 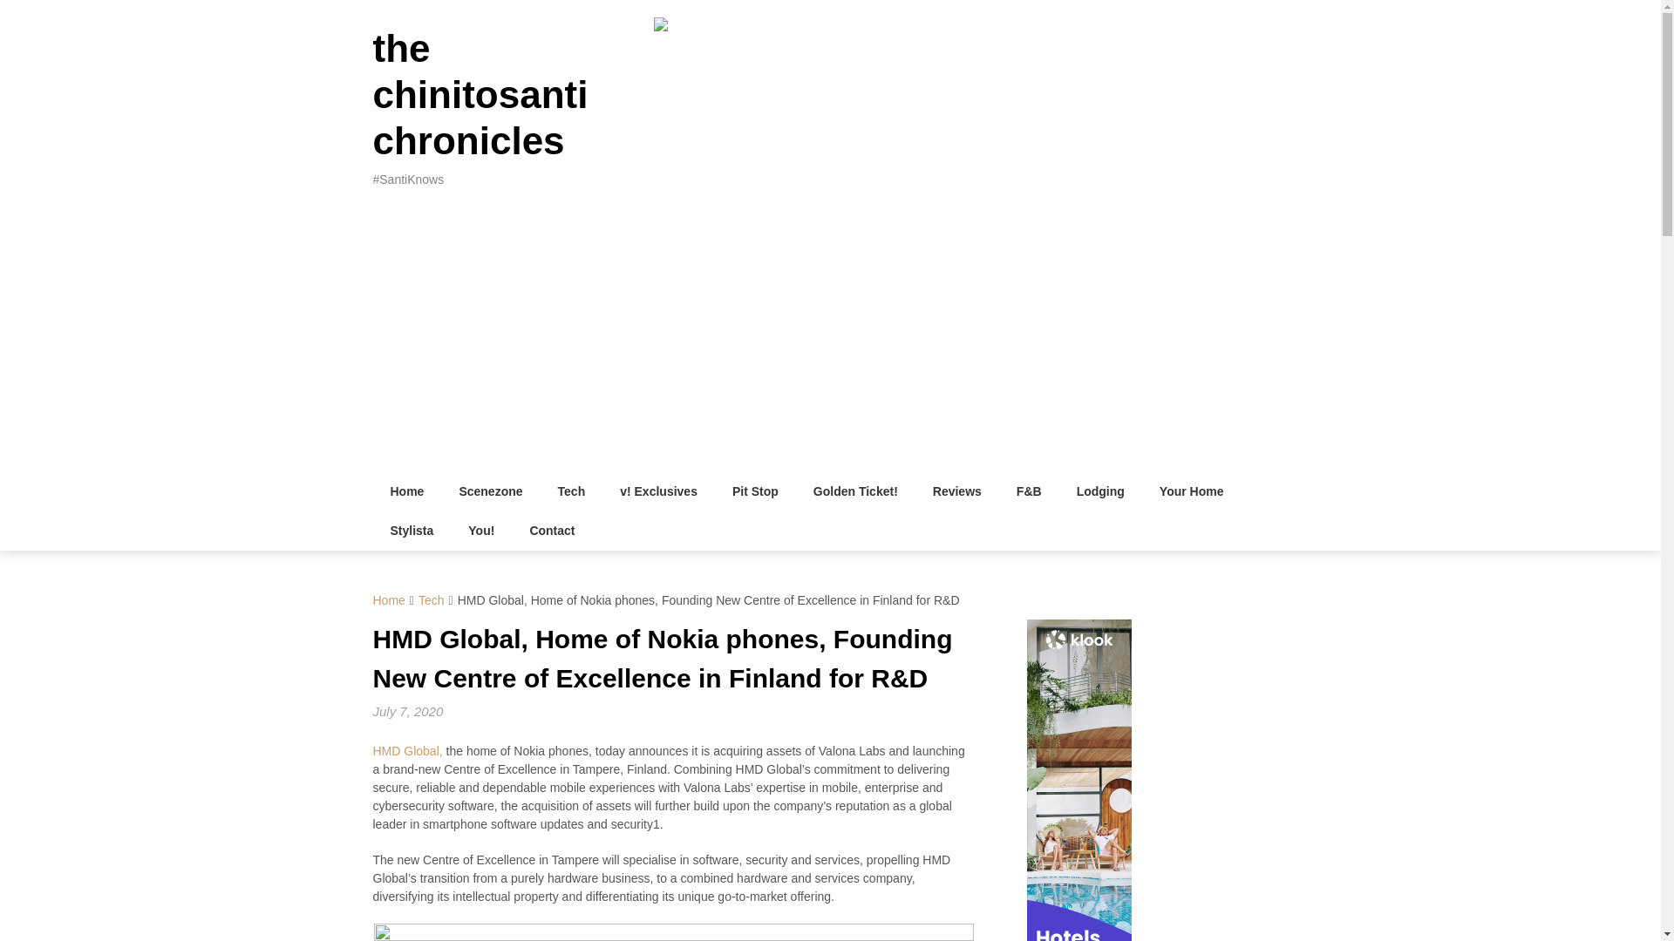 I want to click on the chinitosanti chronicles, so click(x=481, y=94).